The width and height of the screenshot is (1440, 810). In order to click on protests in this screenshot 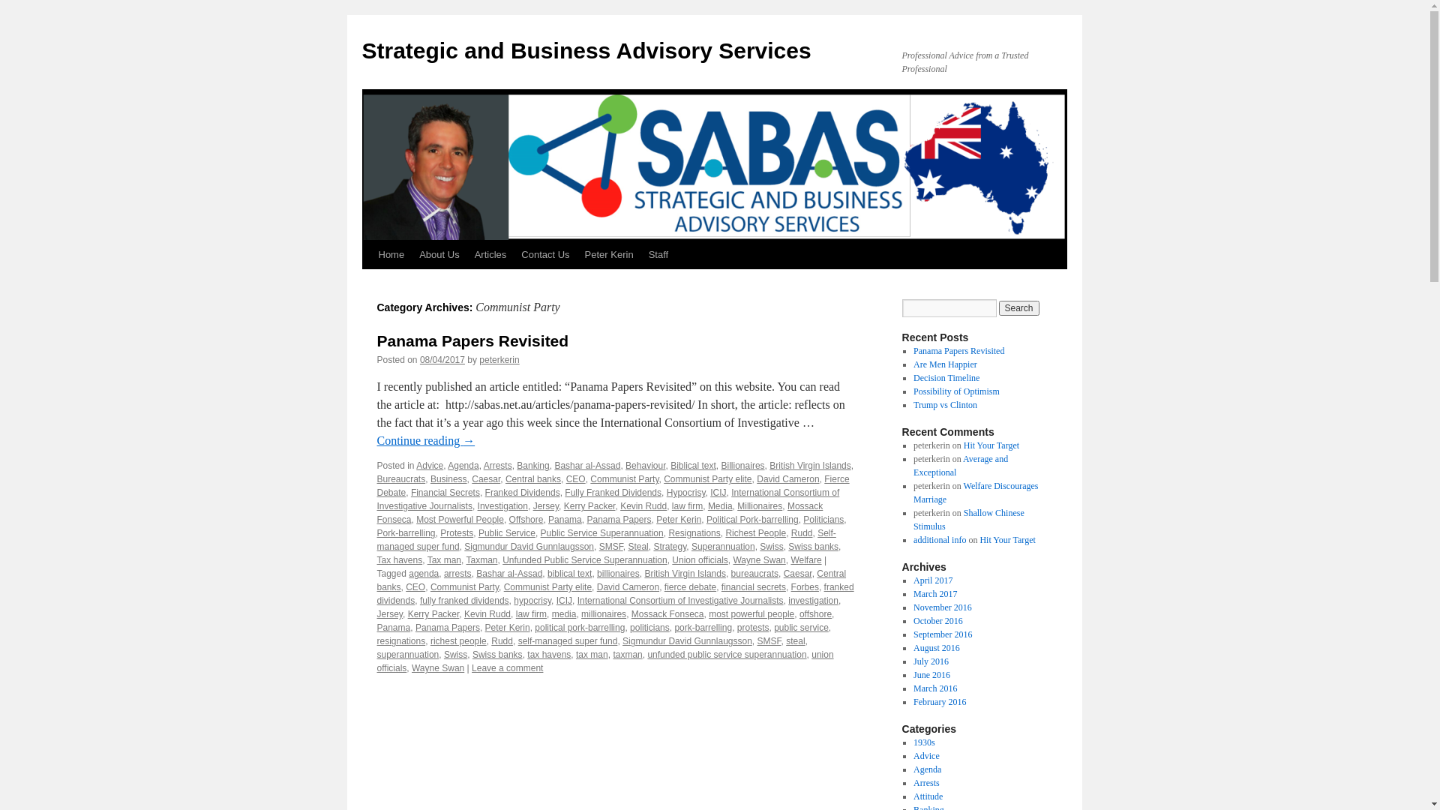, I will do `click(753, 628)`.